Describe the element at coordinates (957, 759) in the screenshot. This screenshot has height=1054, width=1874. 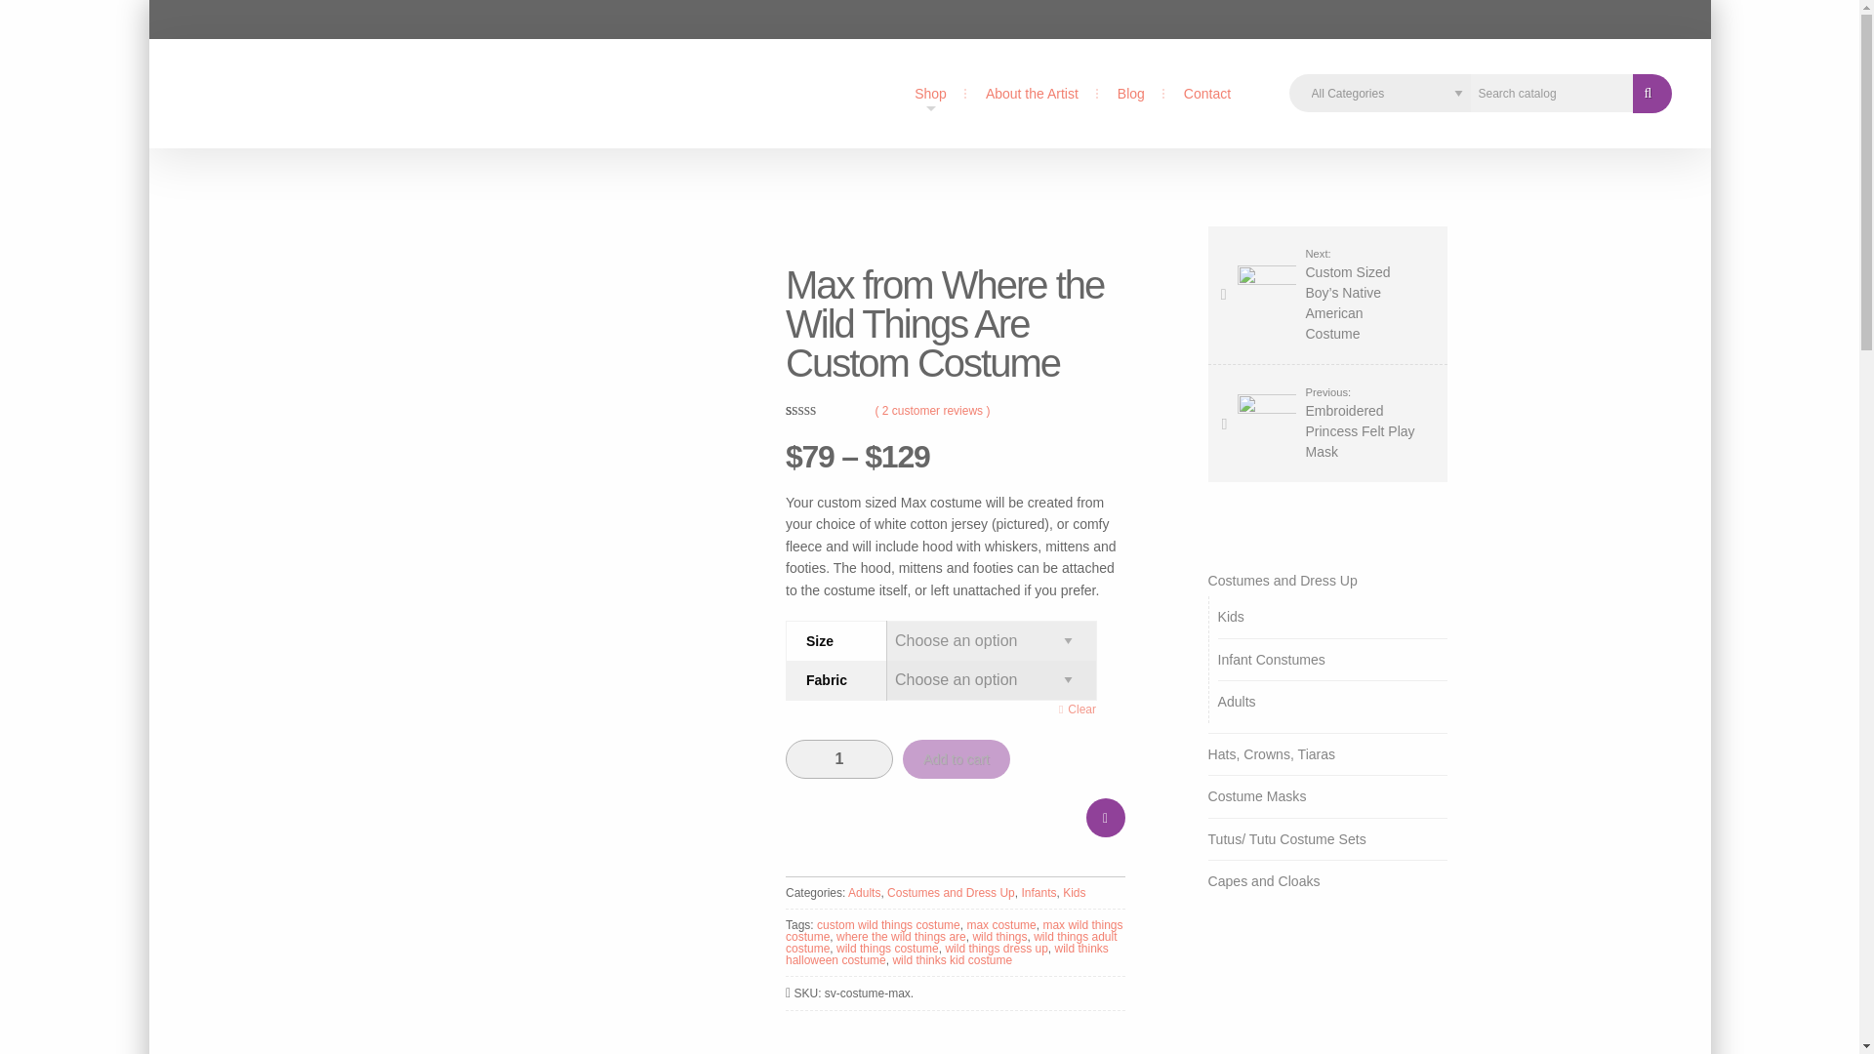
I see `Add to cart` at that location.